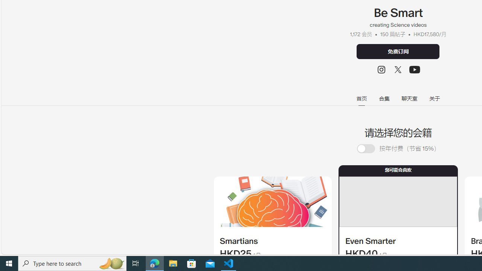 This screenshot has height=271, width=482. What do you see at coordinates (398, 202) in the screenshot?
I see `Class: sc-1a2jhmw-3 djwfLg` at bounding box center [398, 202].